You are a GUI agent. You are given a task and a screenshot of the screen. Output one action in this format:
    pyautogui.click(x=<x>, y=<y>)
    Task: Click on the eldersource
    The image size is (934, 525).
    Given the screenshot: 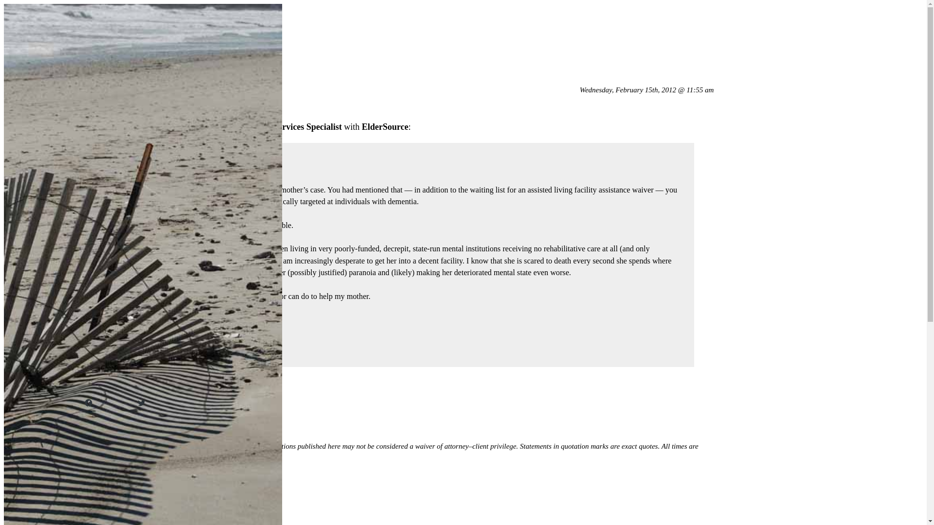 What is the action you would take?
    pyautogui.click(x=105, y=504)
    